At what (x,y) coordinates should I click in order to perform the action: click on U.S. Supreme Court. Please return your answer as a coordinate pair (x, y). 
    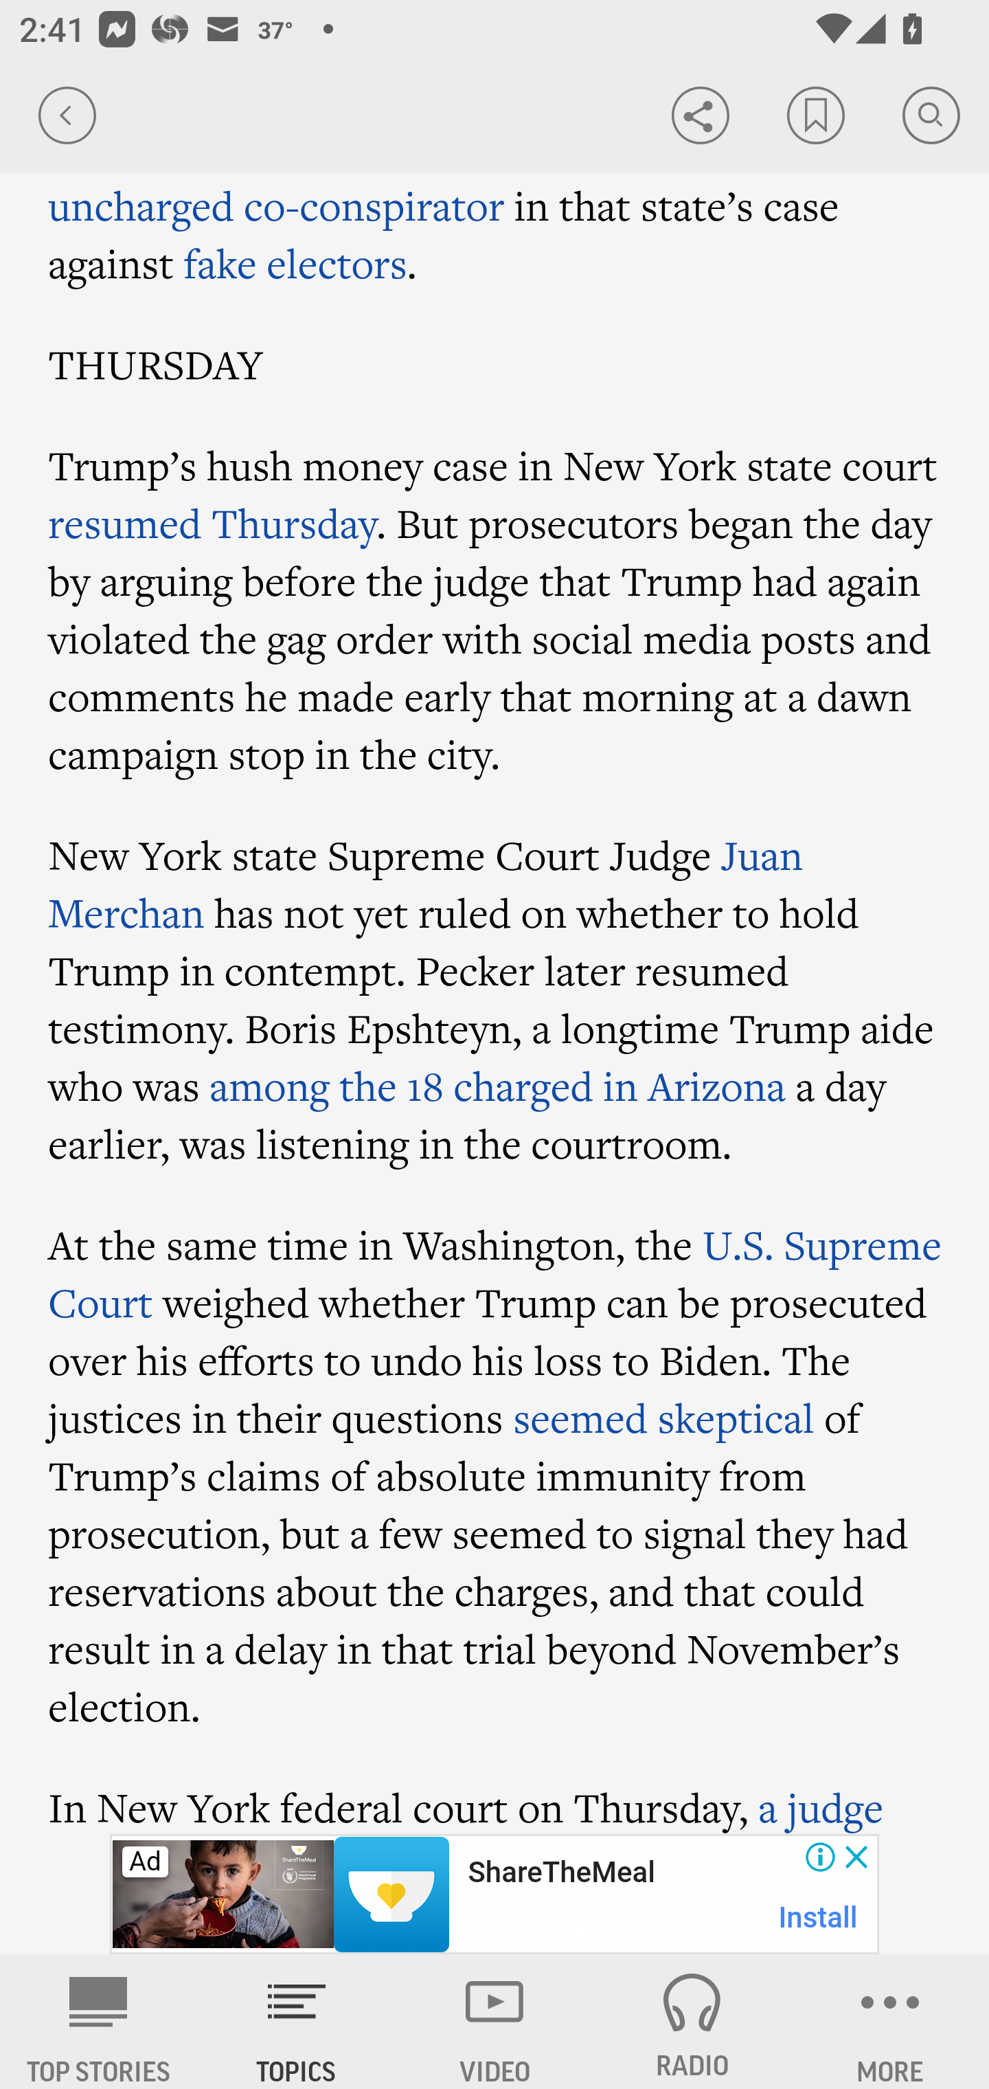
    Looking at the image, I should click on (495, 1273).